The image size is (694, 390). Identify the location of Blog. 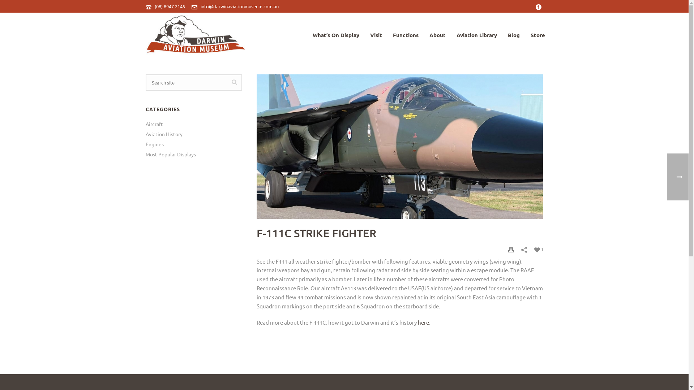
(514, 34).